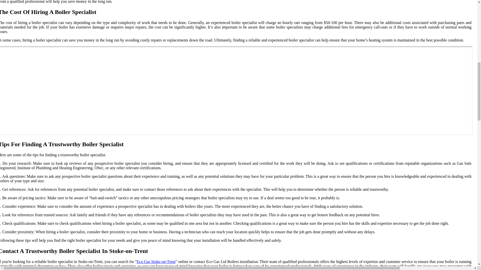 Image resolution: width=481 pixels, height=270 pixels. What do you see at coordinates (156, 261) in the screenshot?
I see `Eco Gas Stoke-on-Trent` at bounding box center [156, 261].